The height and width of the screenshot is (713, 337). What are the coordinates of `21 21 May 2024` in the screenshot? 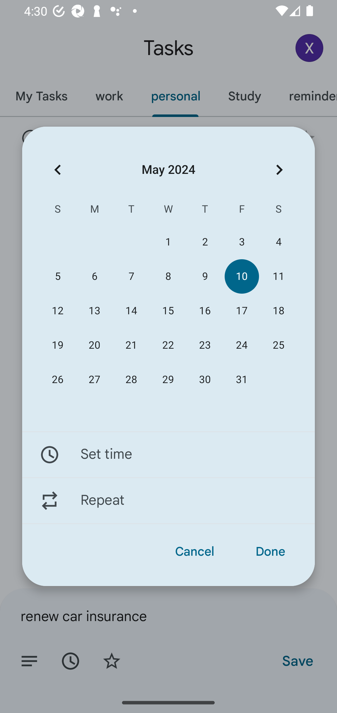 It's located at (131, 345).